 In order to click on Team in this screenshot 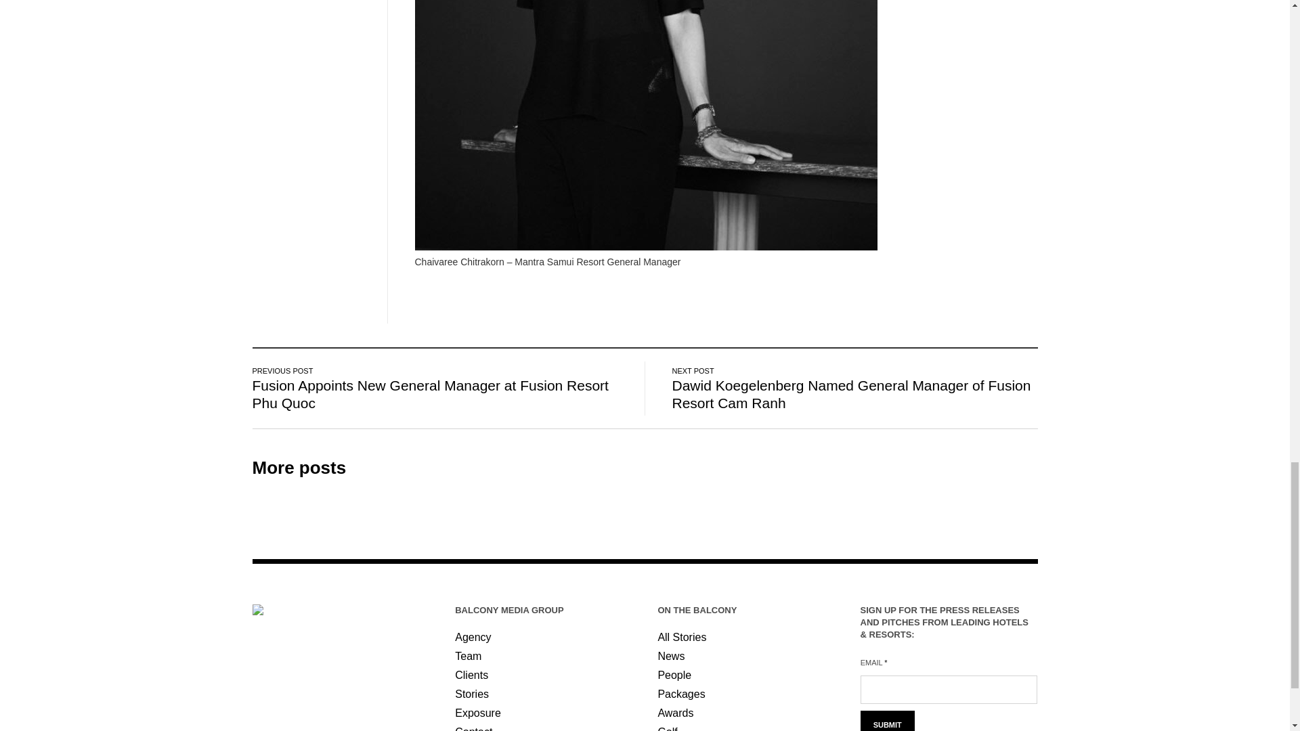, I will do `click(468, 657)`.